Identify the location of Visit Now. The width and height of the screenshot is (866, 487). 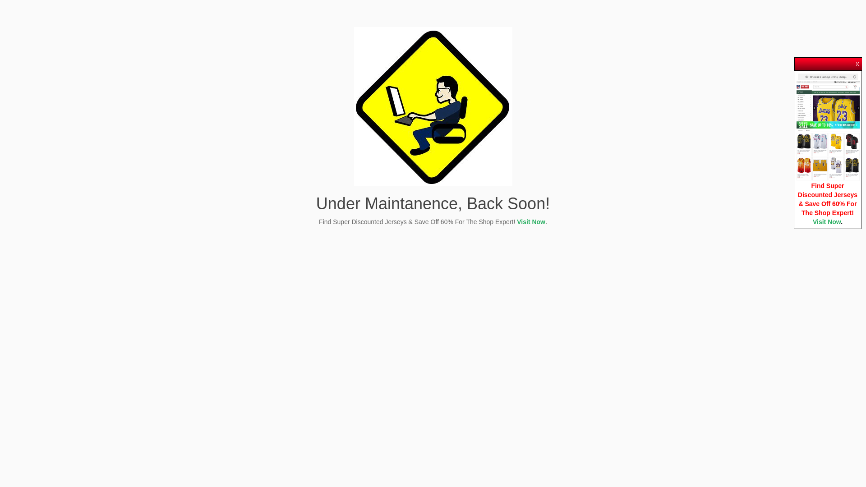
(531, 222).